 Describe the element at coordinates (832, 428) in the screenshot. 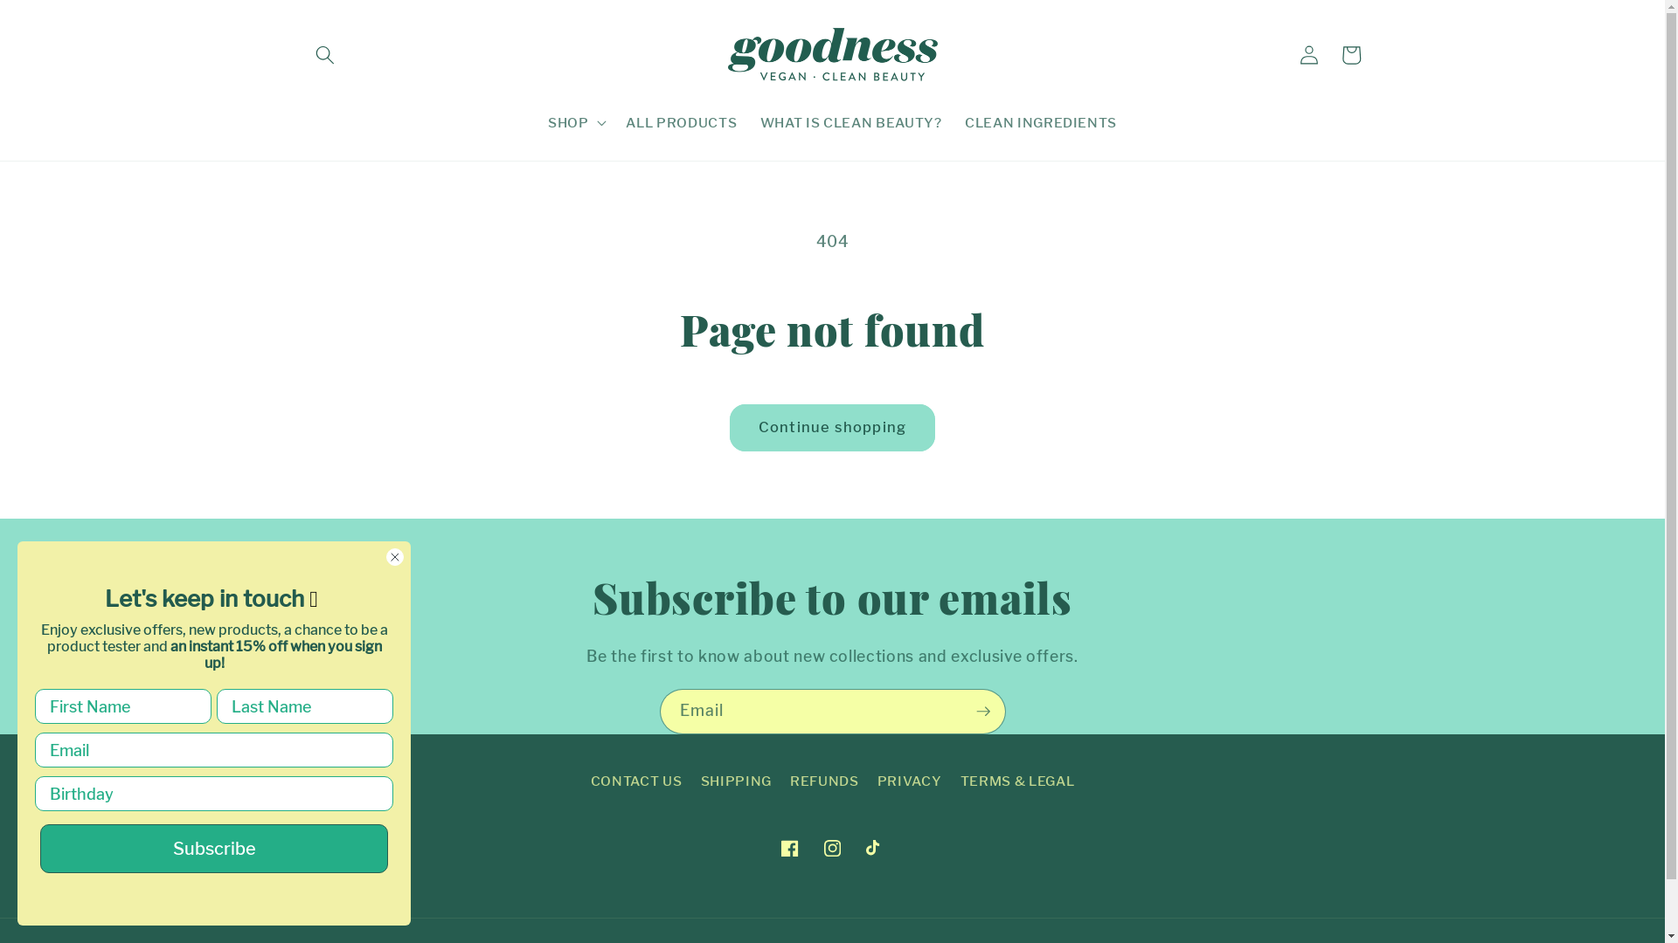

I see `Continue shopping` at that location.